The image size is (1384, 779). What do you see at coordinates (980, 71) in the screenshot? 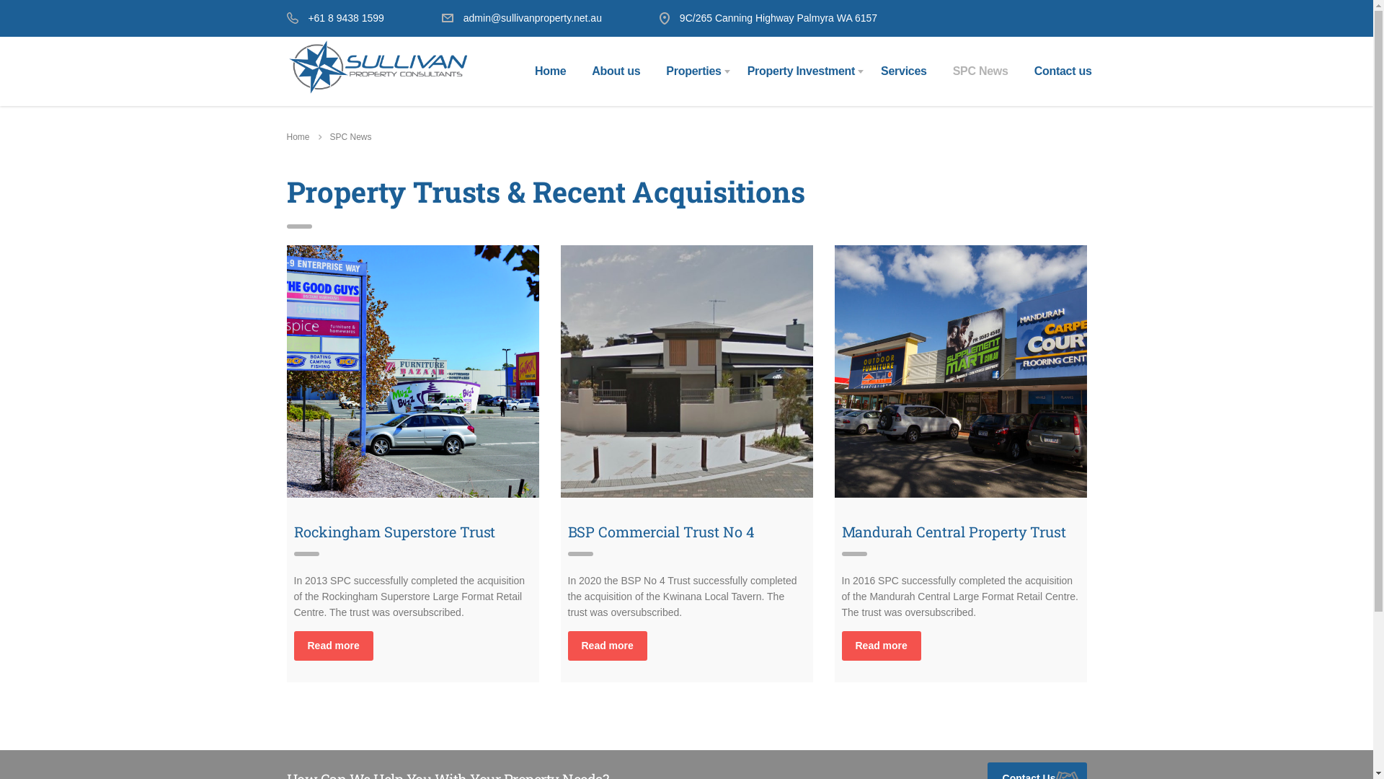
I see `SPC News` at bounding box center [980, 71].